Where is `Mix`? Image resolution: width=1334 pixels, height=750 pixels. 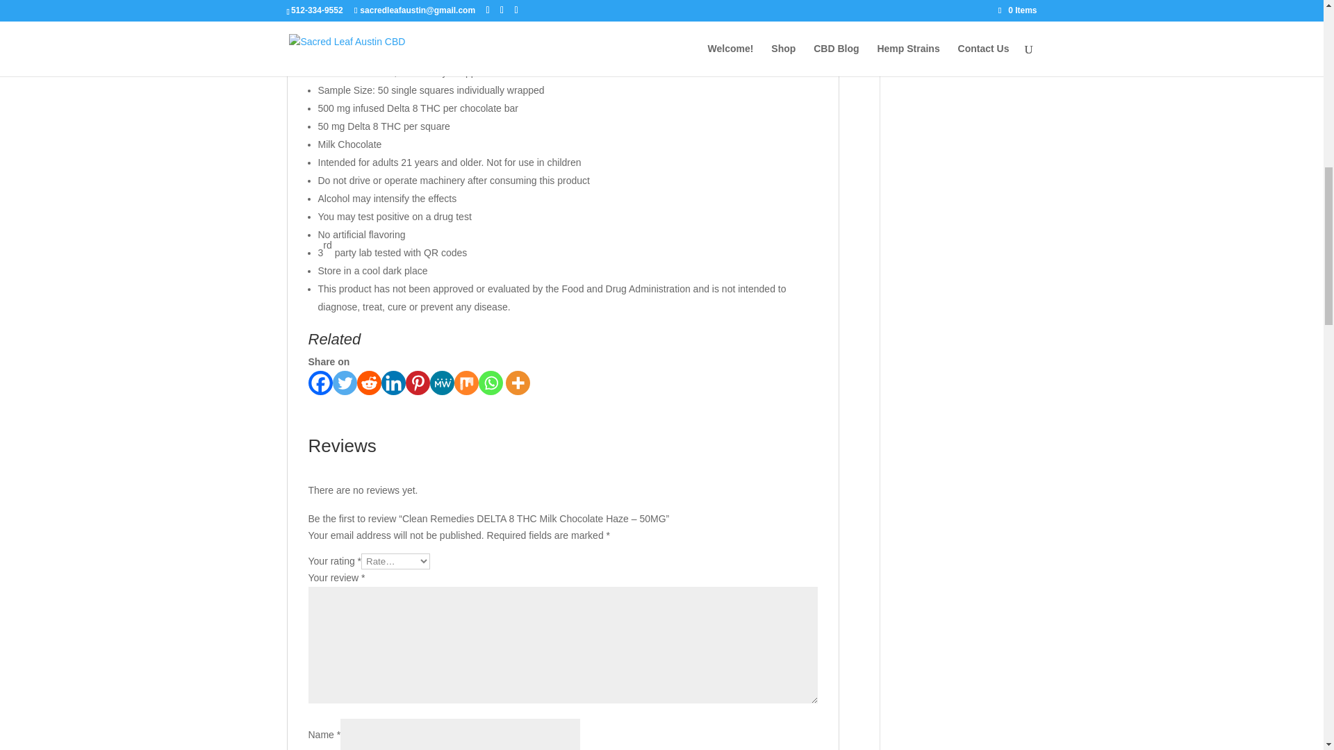
Mix is located at coordinates (467, 383).